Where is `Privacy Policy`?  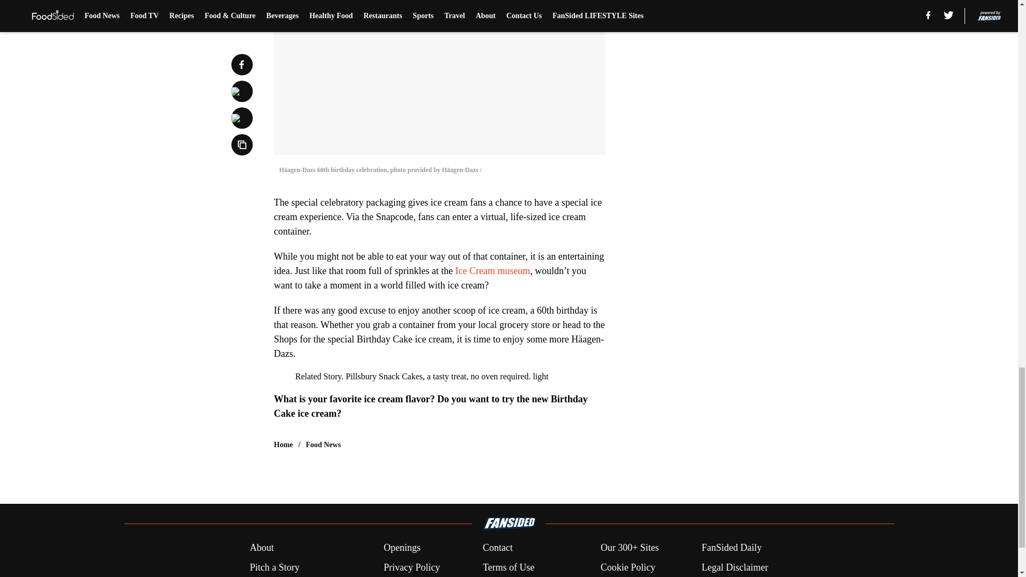
Privacy Policy is located at coordinates (411, 567).